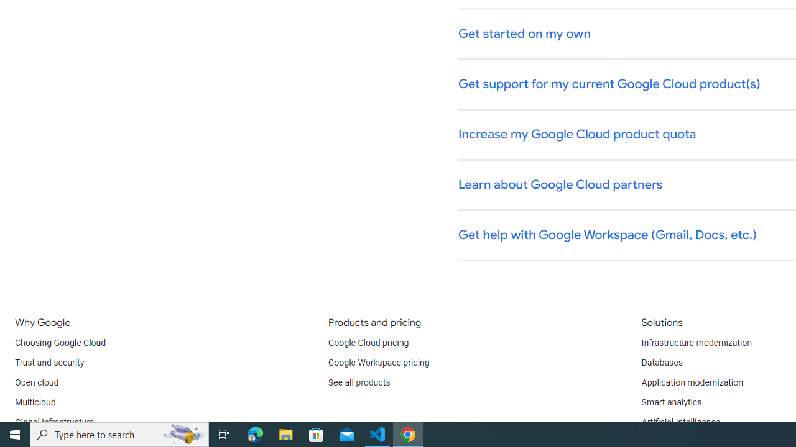 This screenshot has height=447, width=796. What do you see at coordinates (50, 363) in the screenshot?
I see `Trust and security` at bounding box center [50, 363].